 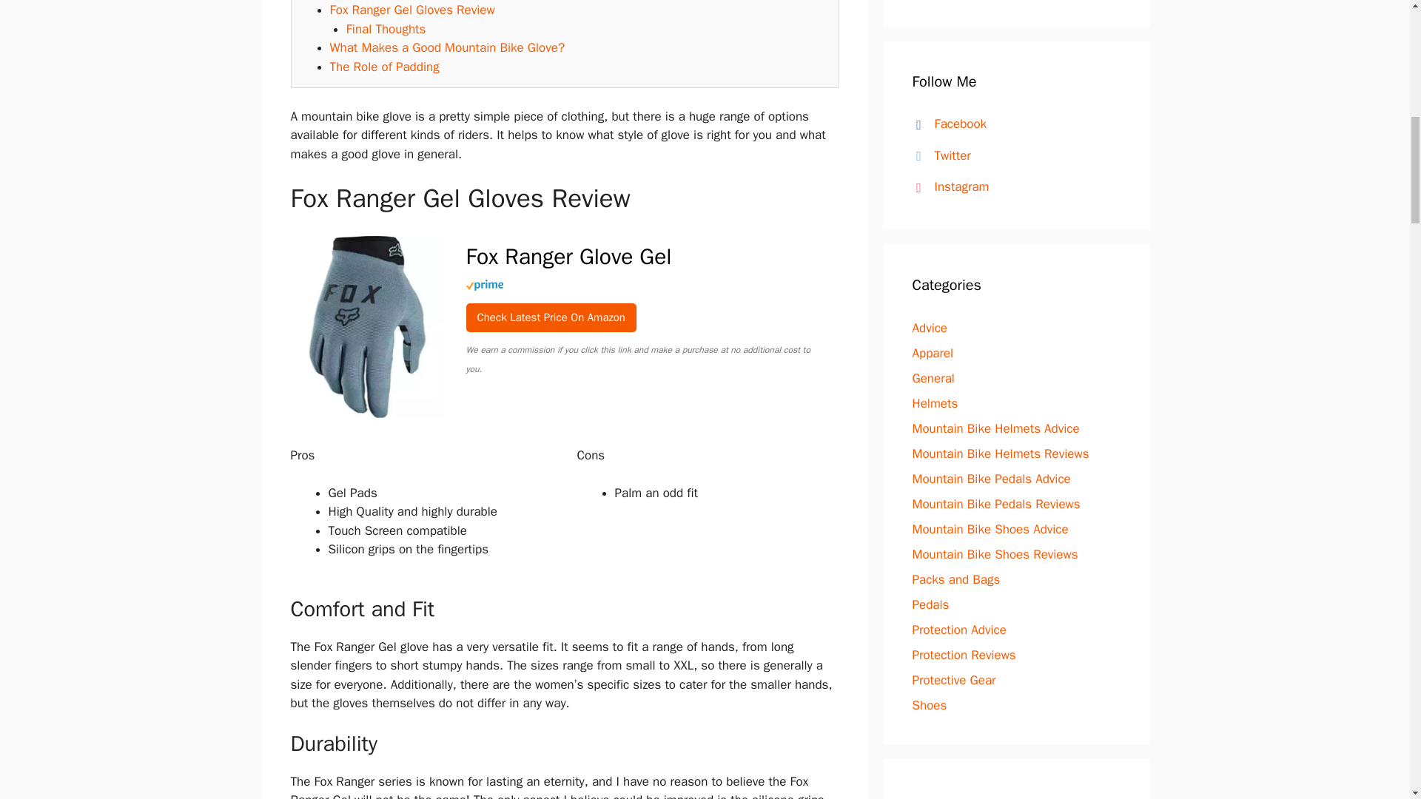 What do you see at coordinates (366, 417) in the screenshot?
I see `Fox Ranger Glove Gel` at bounding box center [366, 417].